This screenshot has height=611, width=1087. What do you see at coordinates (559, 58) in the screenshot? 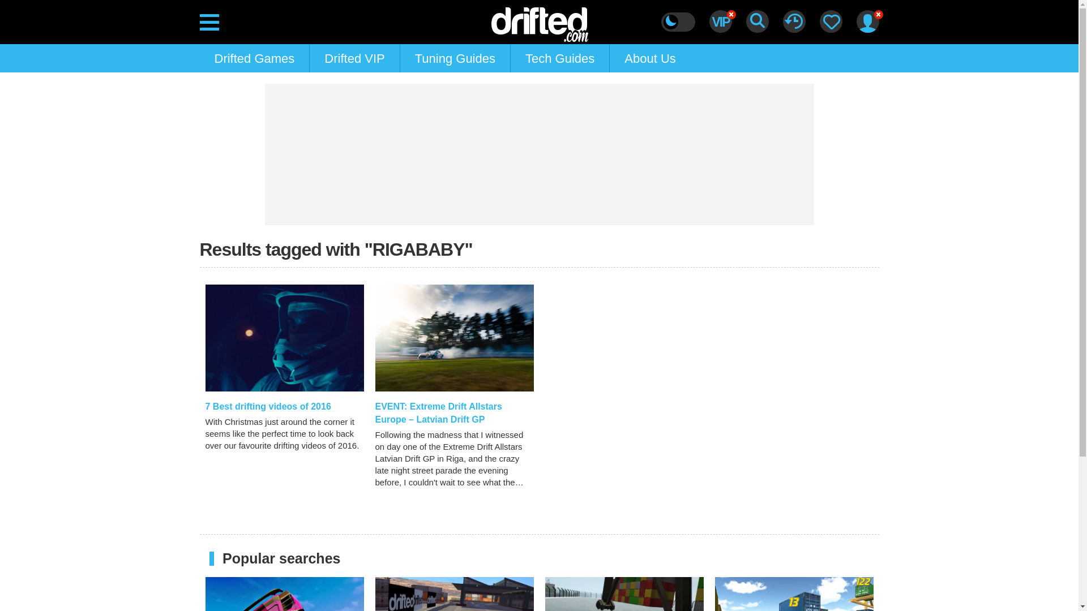
I see `Tech Guides` at bounding box center [559, 58].